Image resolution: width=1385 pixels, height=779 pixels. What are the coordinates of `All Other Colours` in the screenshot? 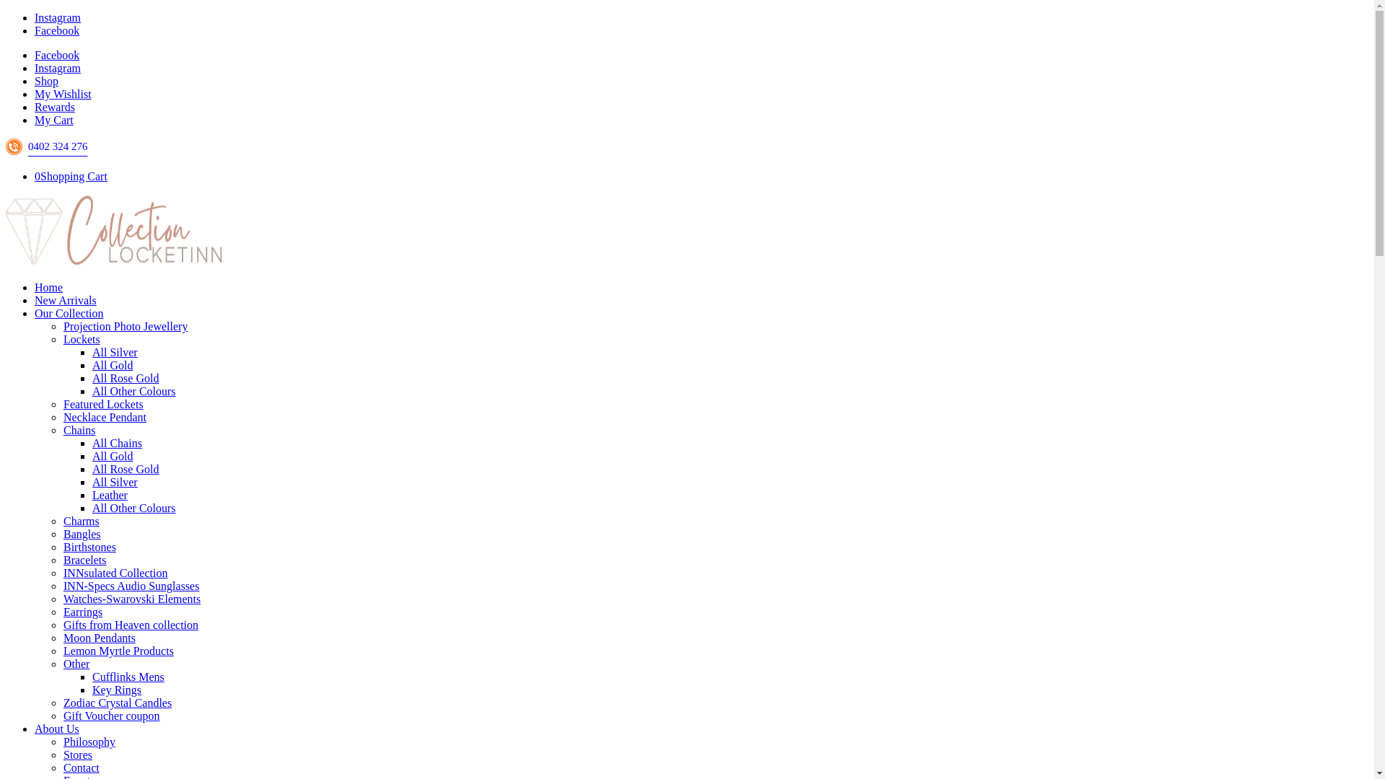 It's located at (134, 508).